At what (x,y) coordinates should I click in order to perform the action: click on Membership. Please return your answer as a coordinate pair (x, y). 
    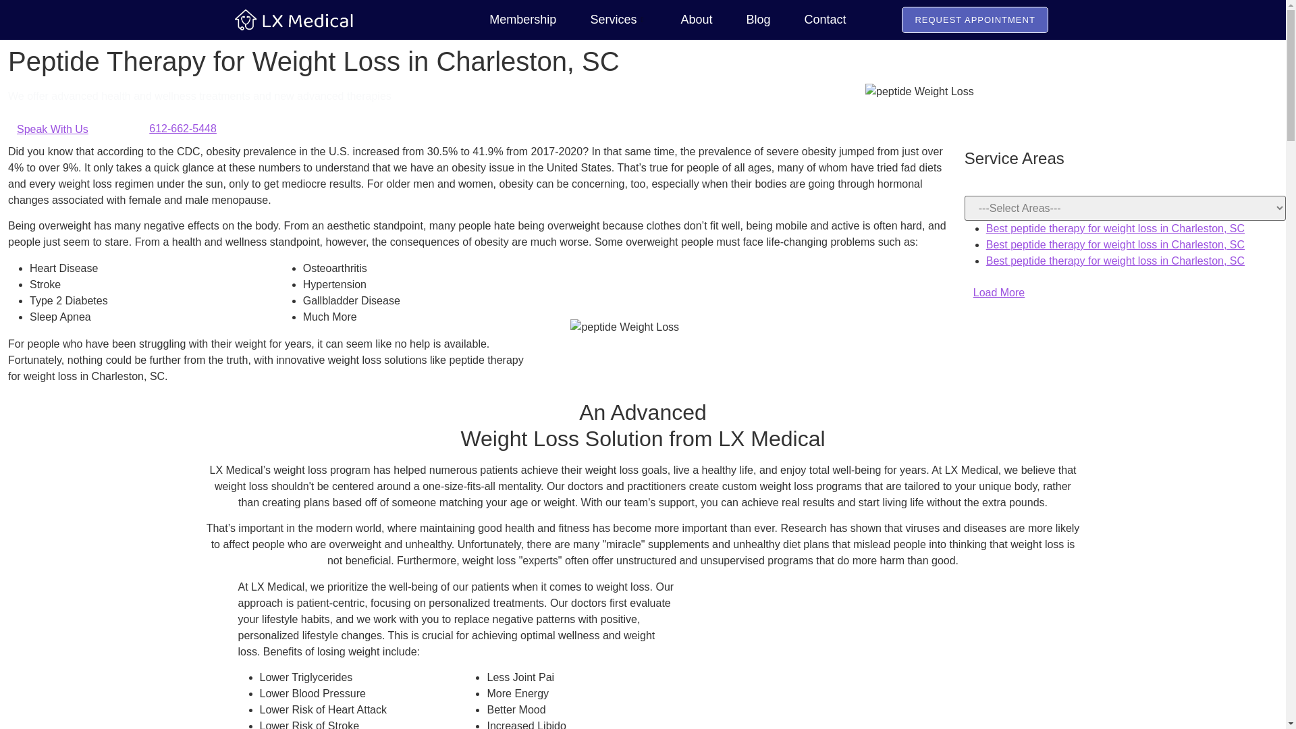
    Looking at the image, I should click on (506, 19).